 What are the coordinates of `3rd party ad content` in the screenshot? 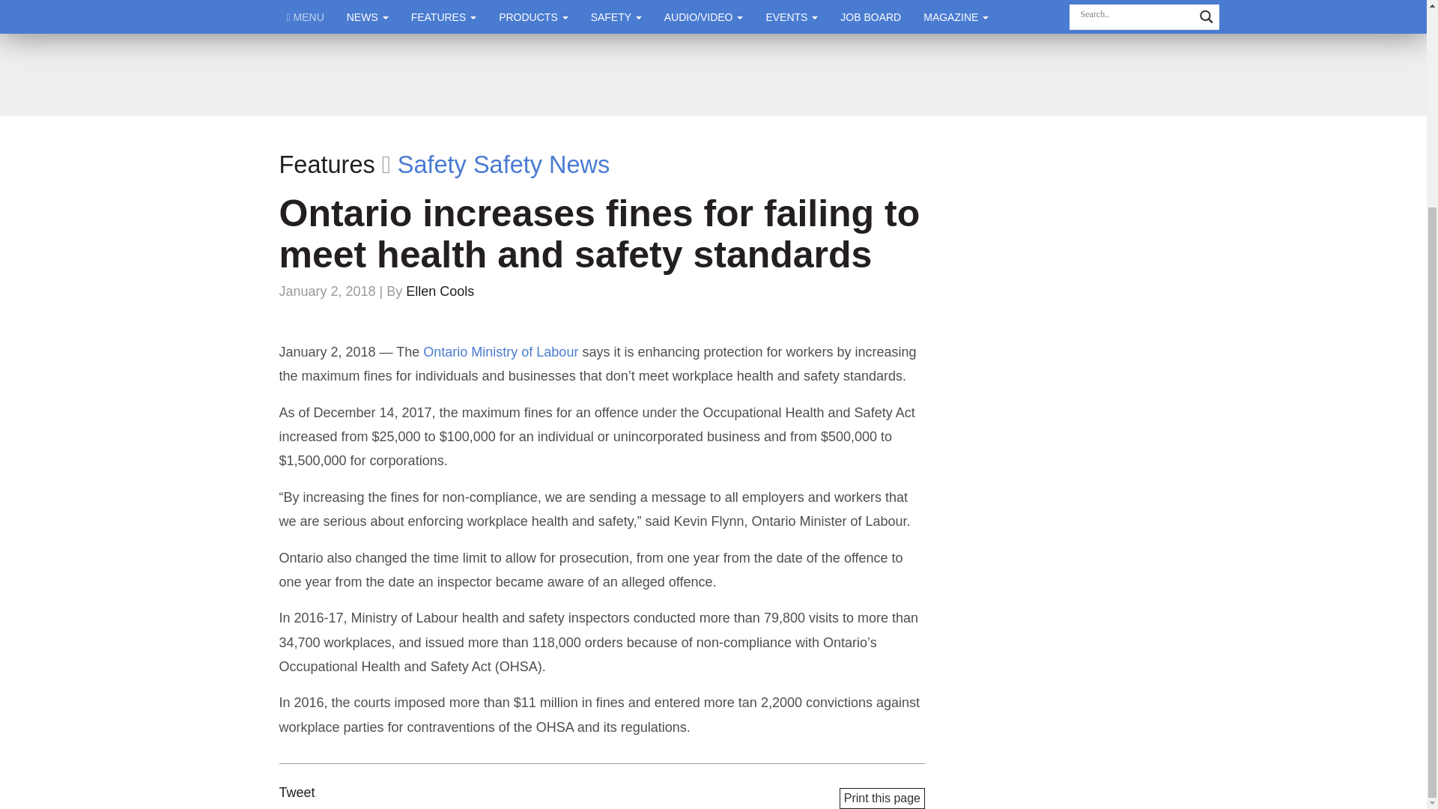 It's located at (712, 75).